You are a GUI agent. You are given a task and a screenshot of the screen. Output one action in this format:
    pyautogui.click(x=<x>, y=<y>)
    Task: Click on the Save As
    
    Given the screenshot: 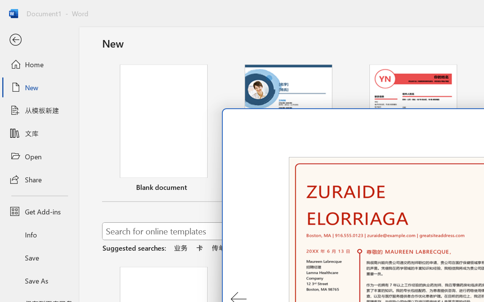 What is the action you would take?
    pyautogui.click(x=39, y=280)
    